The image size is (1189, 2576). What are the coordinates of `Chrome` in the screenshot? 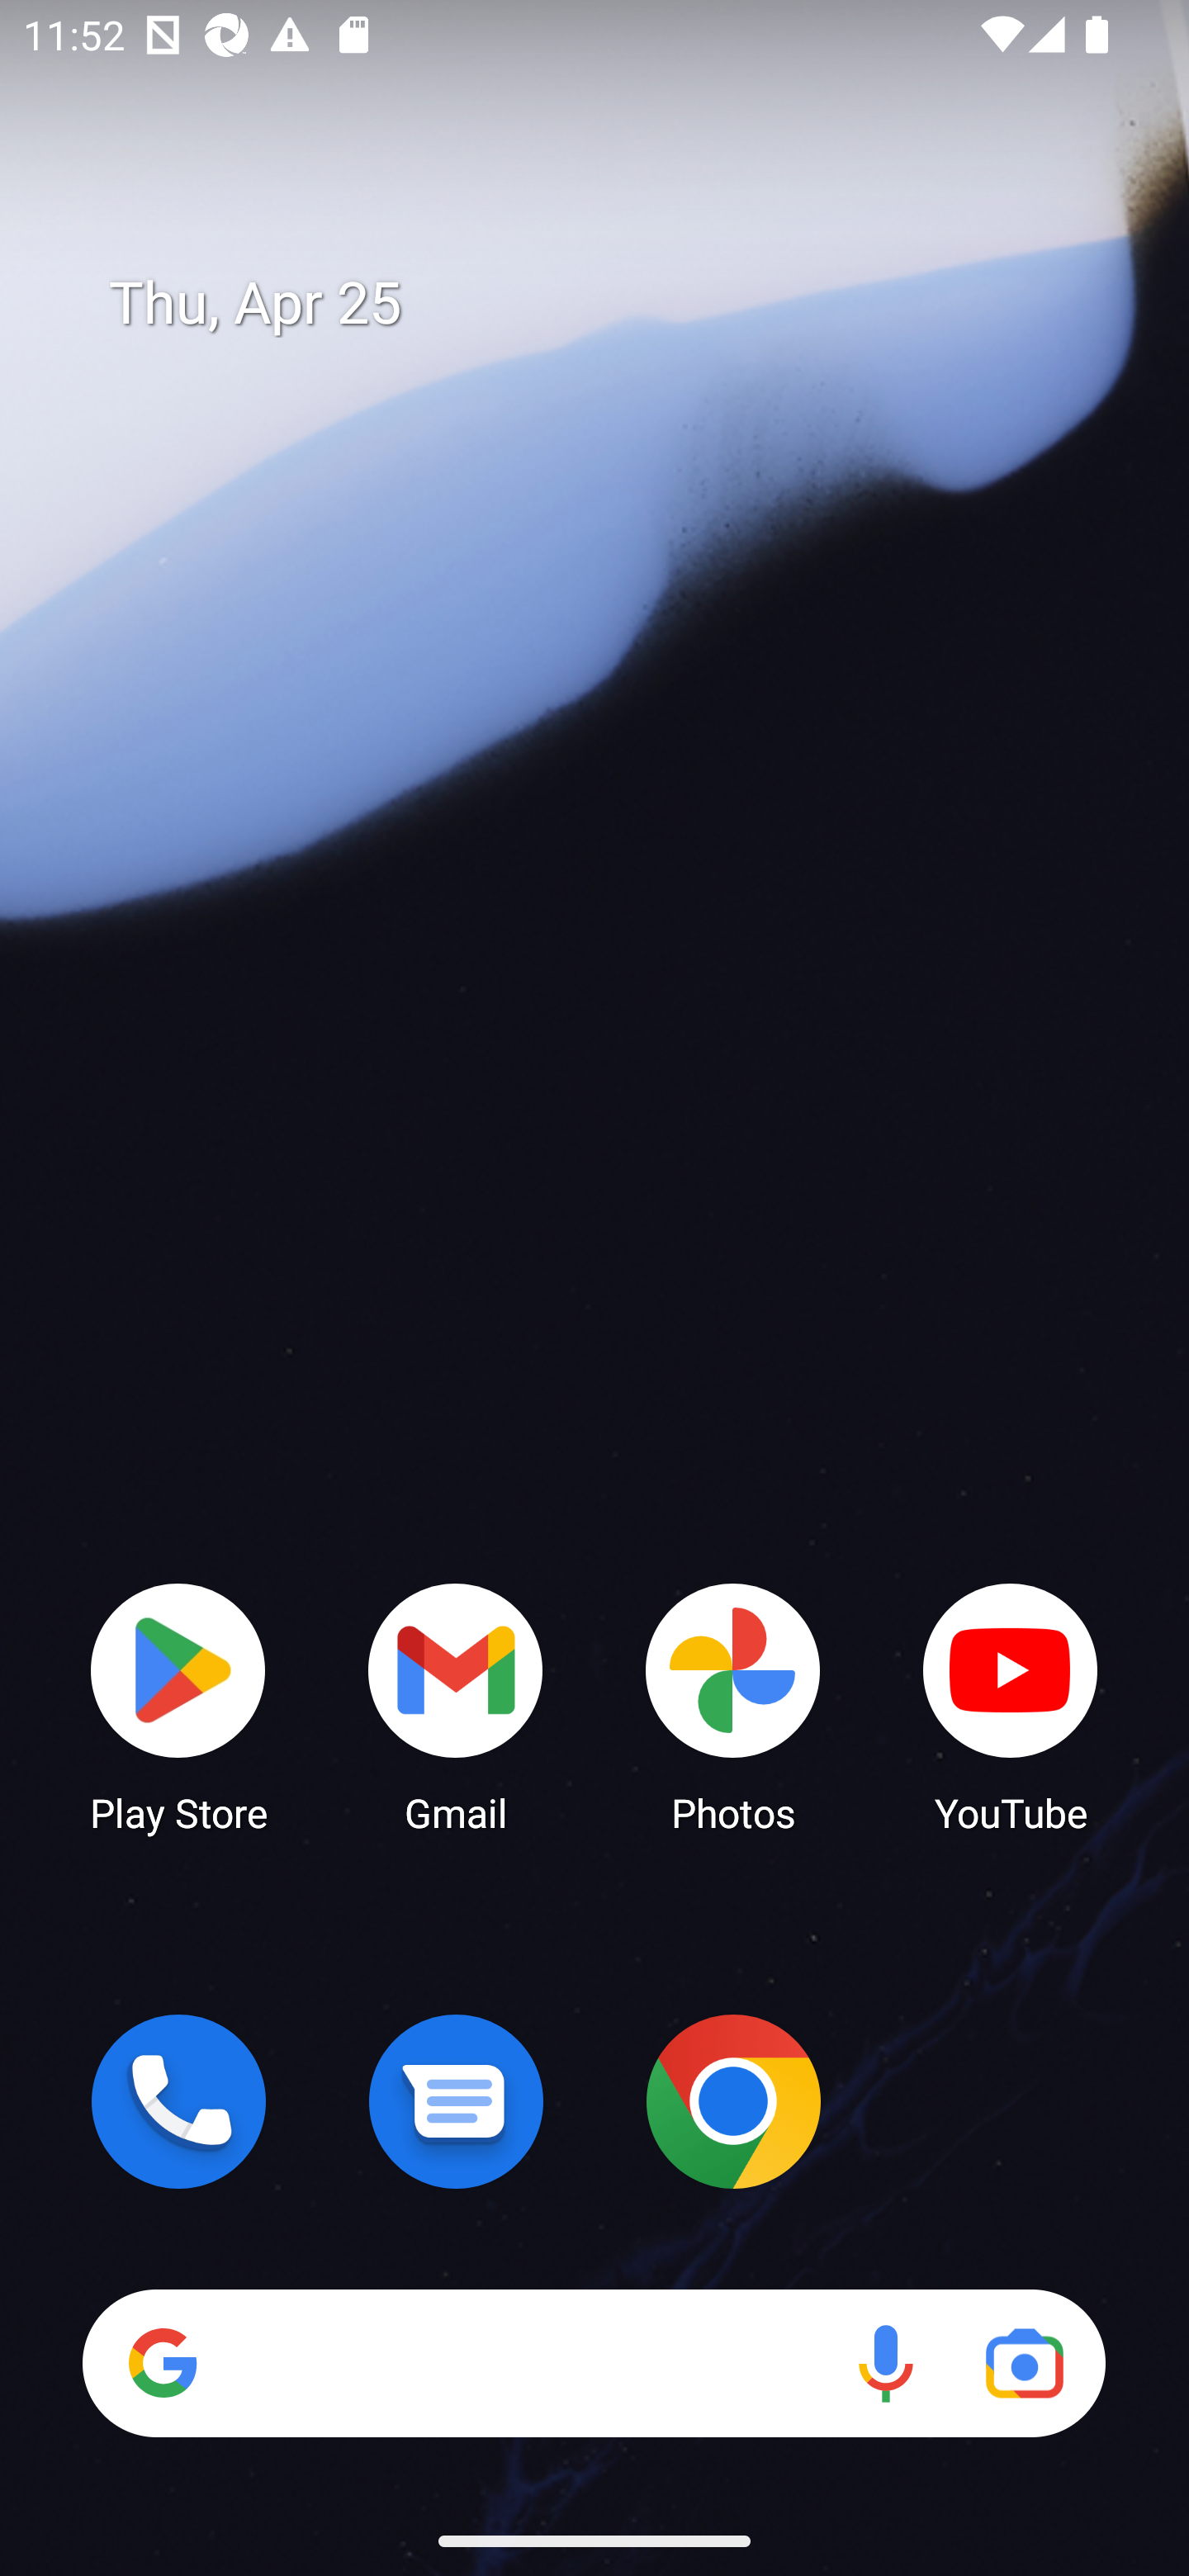 It's located at (733, 2101).